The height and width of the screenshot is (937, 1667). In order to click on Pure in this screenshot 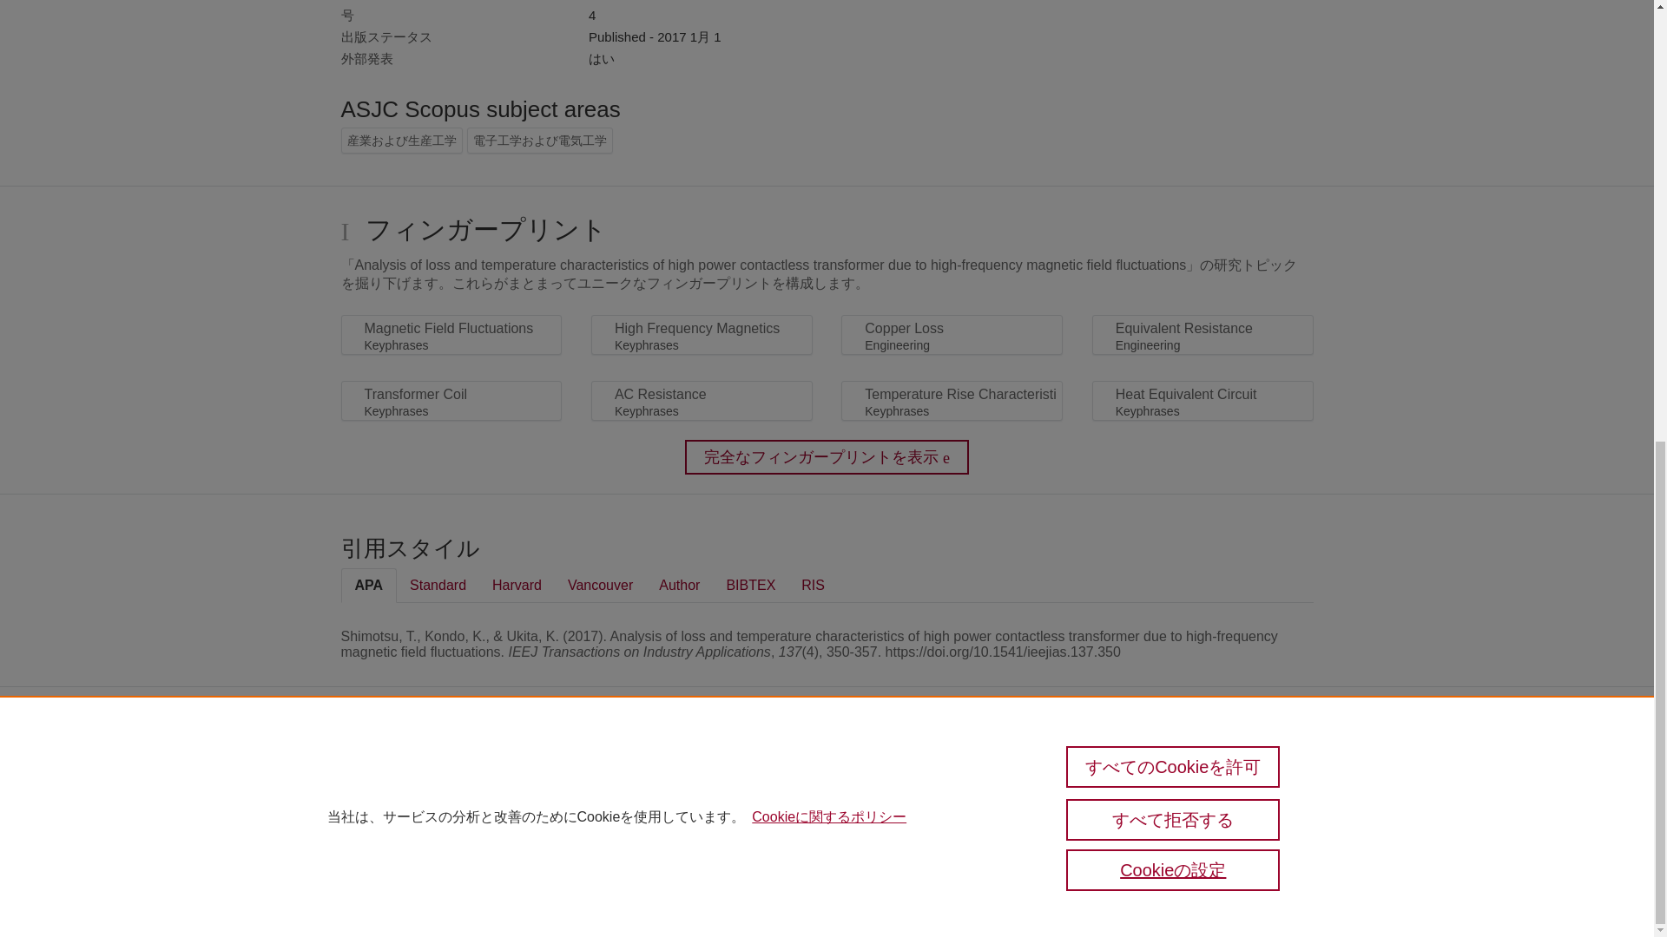, I will do `click(379, 774)`.